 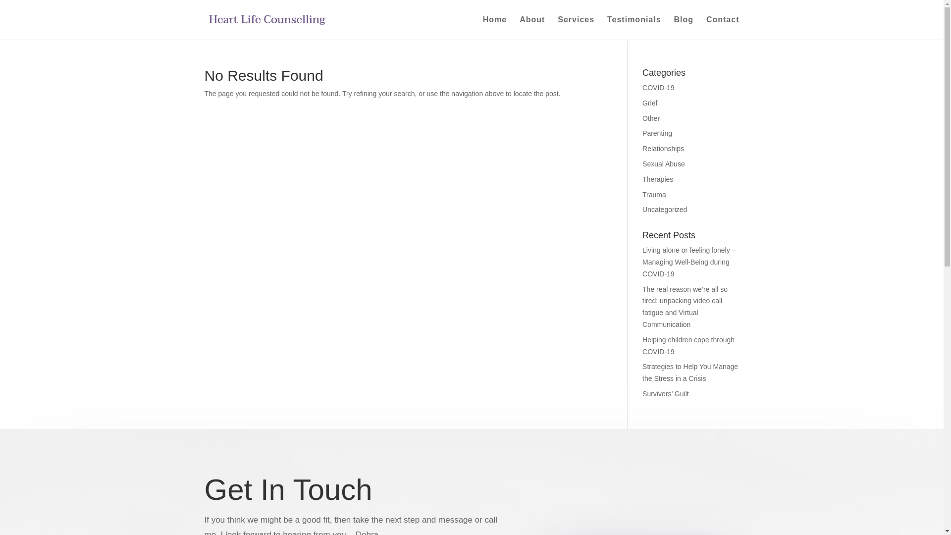 I want to click on Services, so click(x=576, y=28).